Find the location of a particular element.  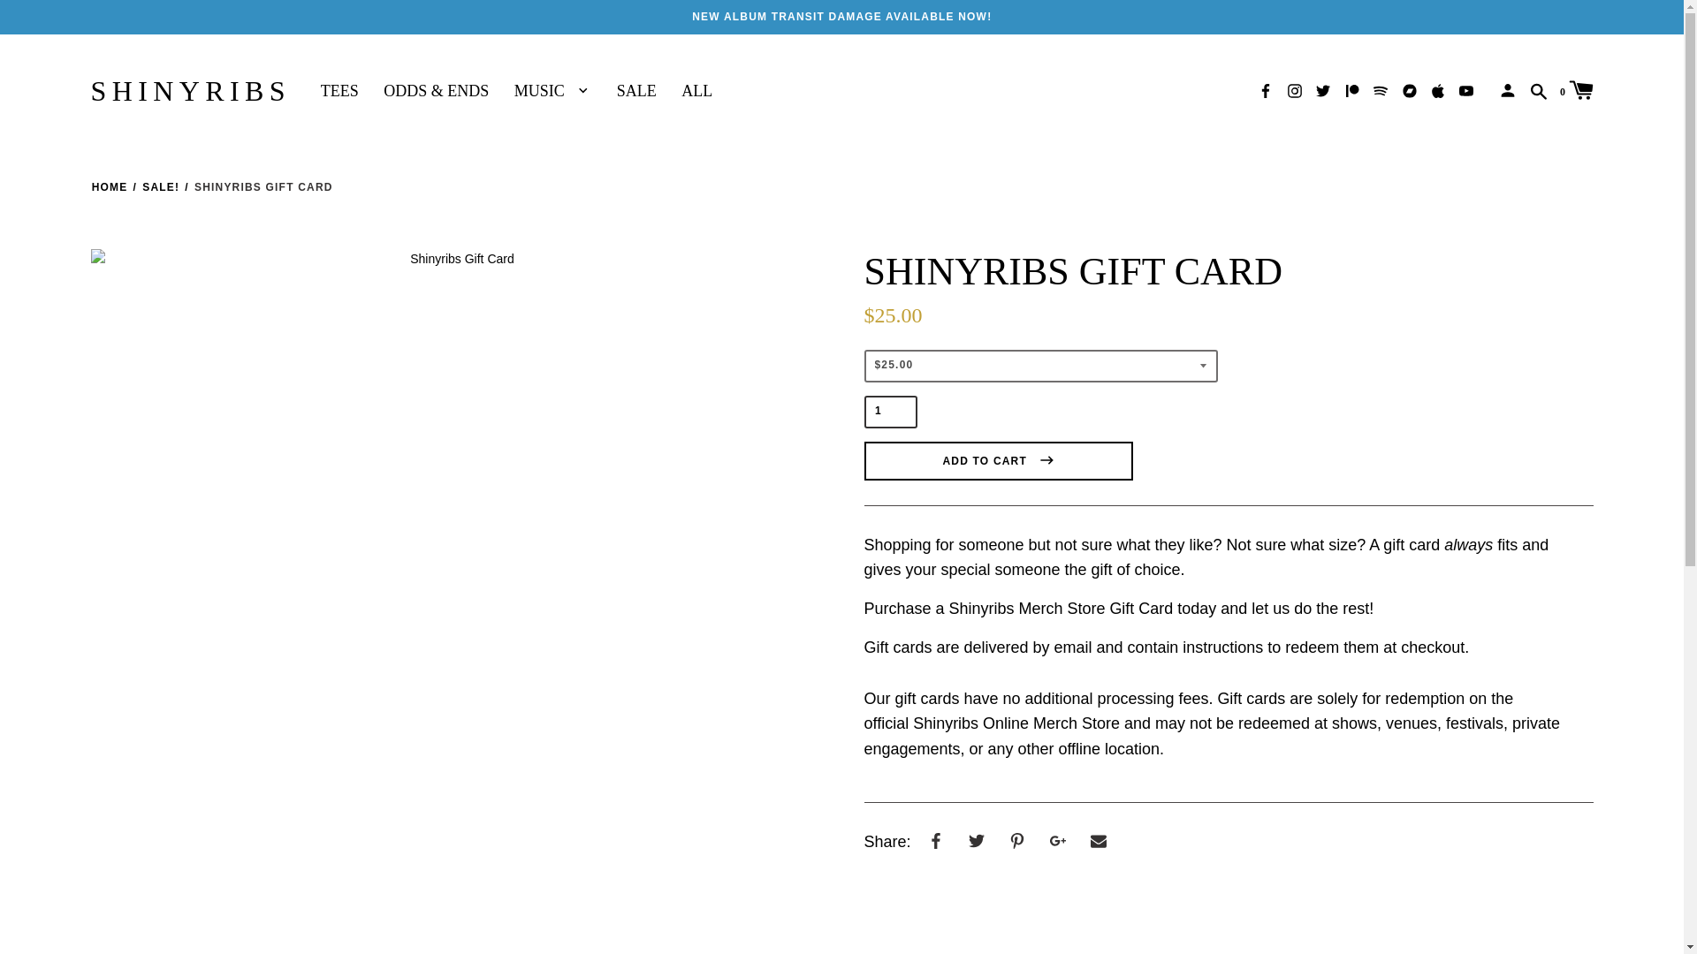

TEES is located at coordinates (343, 92).